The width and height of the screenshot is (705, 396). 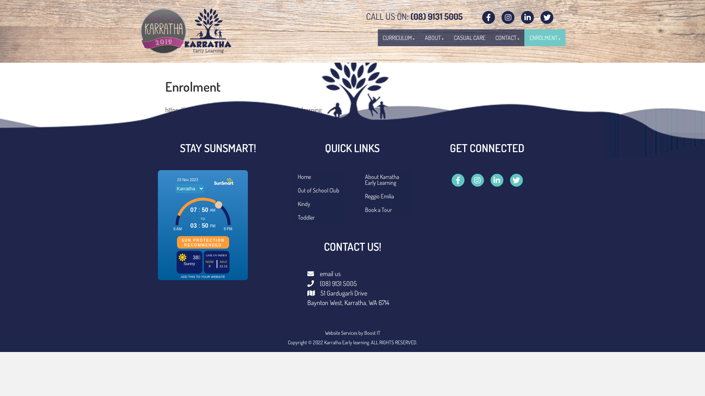 What do you see at coordinates (386, 196) in the screenshot?
I see `Reggio Emilia` at bounding box center [386, 196].